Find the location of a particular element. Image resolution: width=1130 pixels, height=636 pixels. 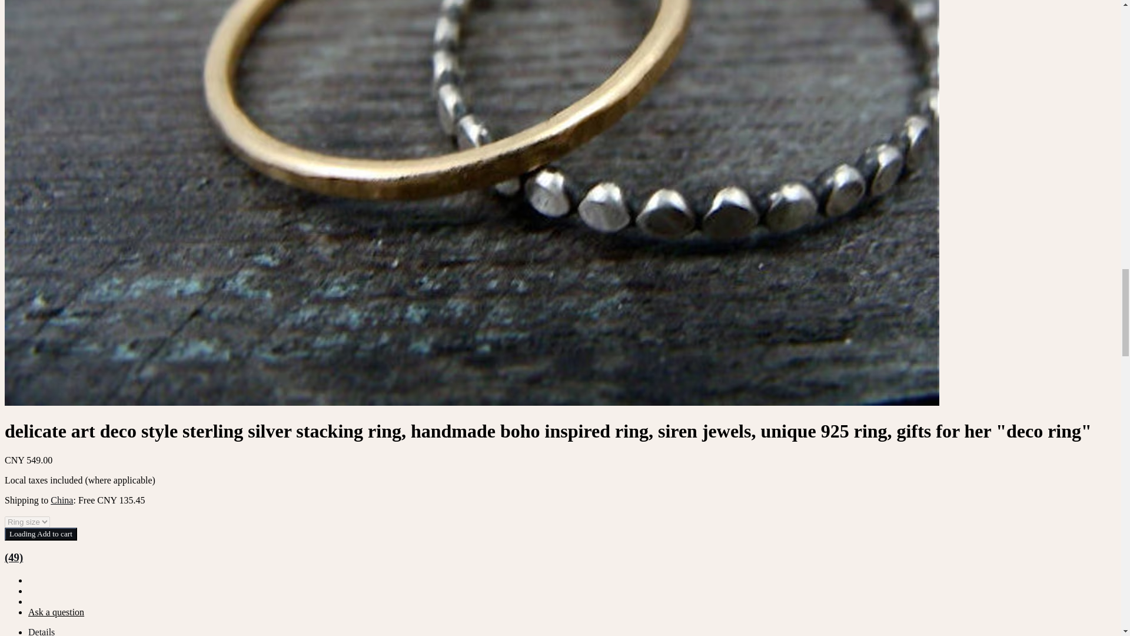

Loading Add to cart is located at coordinates (40, 534).